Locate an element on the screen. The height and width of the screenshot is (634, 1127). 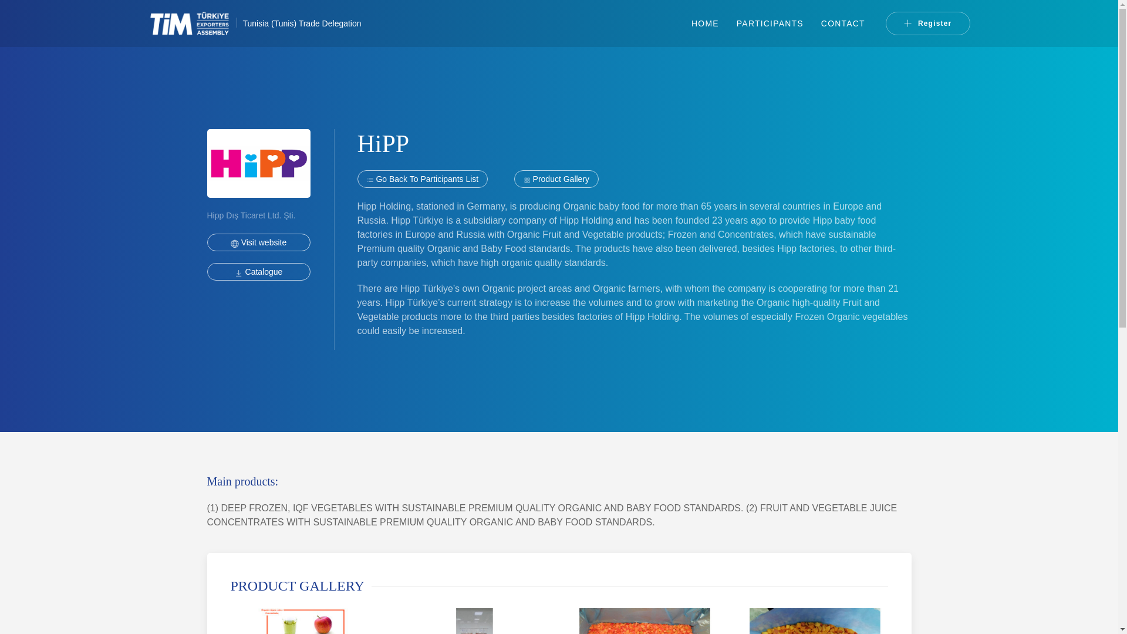
Go Back To Participants List is located at coordinates (423, 178).